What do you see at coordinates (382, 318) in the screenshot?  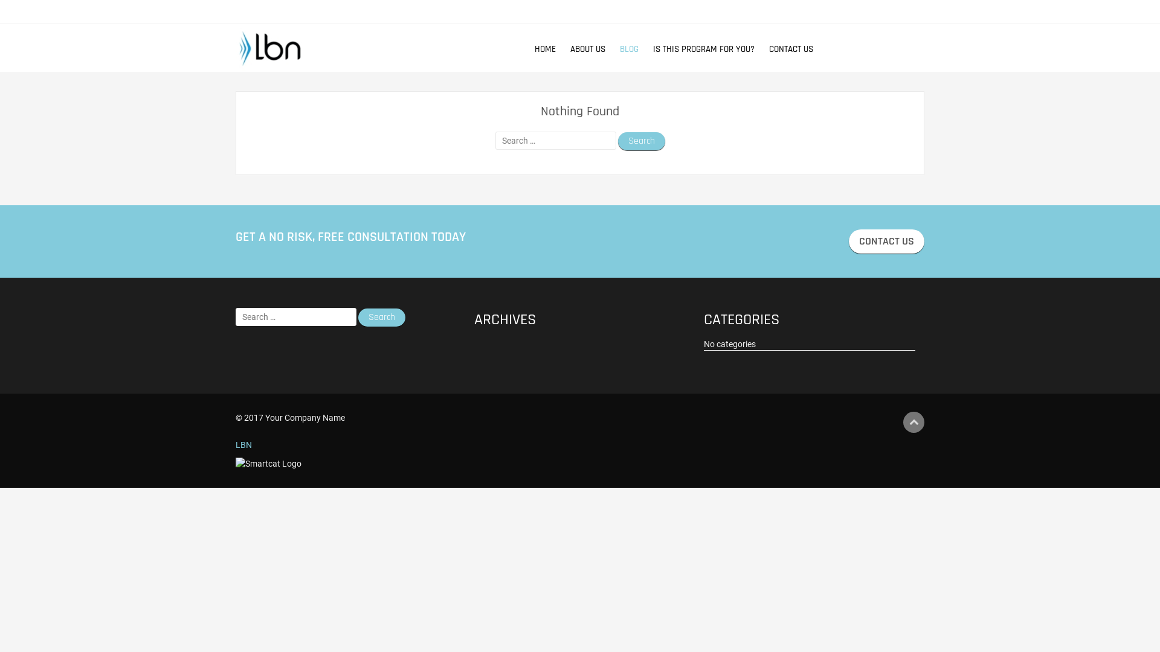 I see `Search` at bounding box center [382, 318].